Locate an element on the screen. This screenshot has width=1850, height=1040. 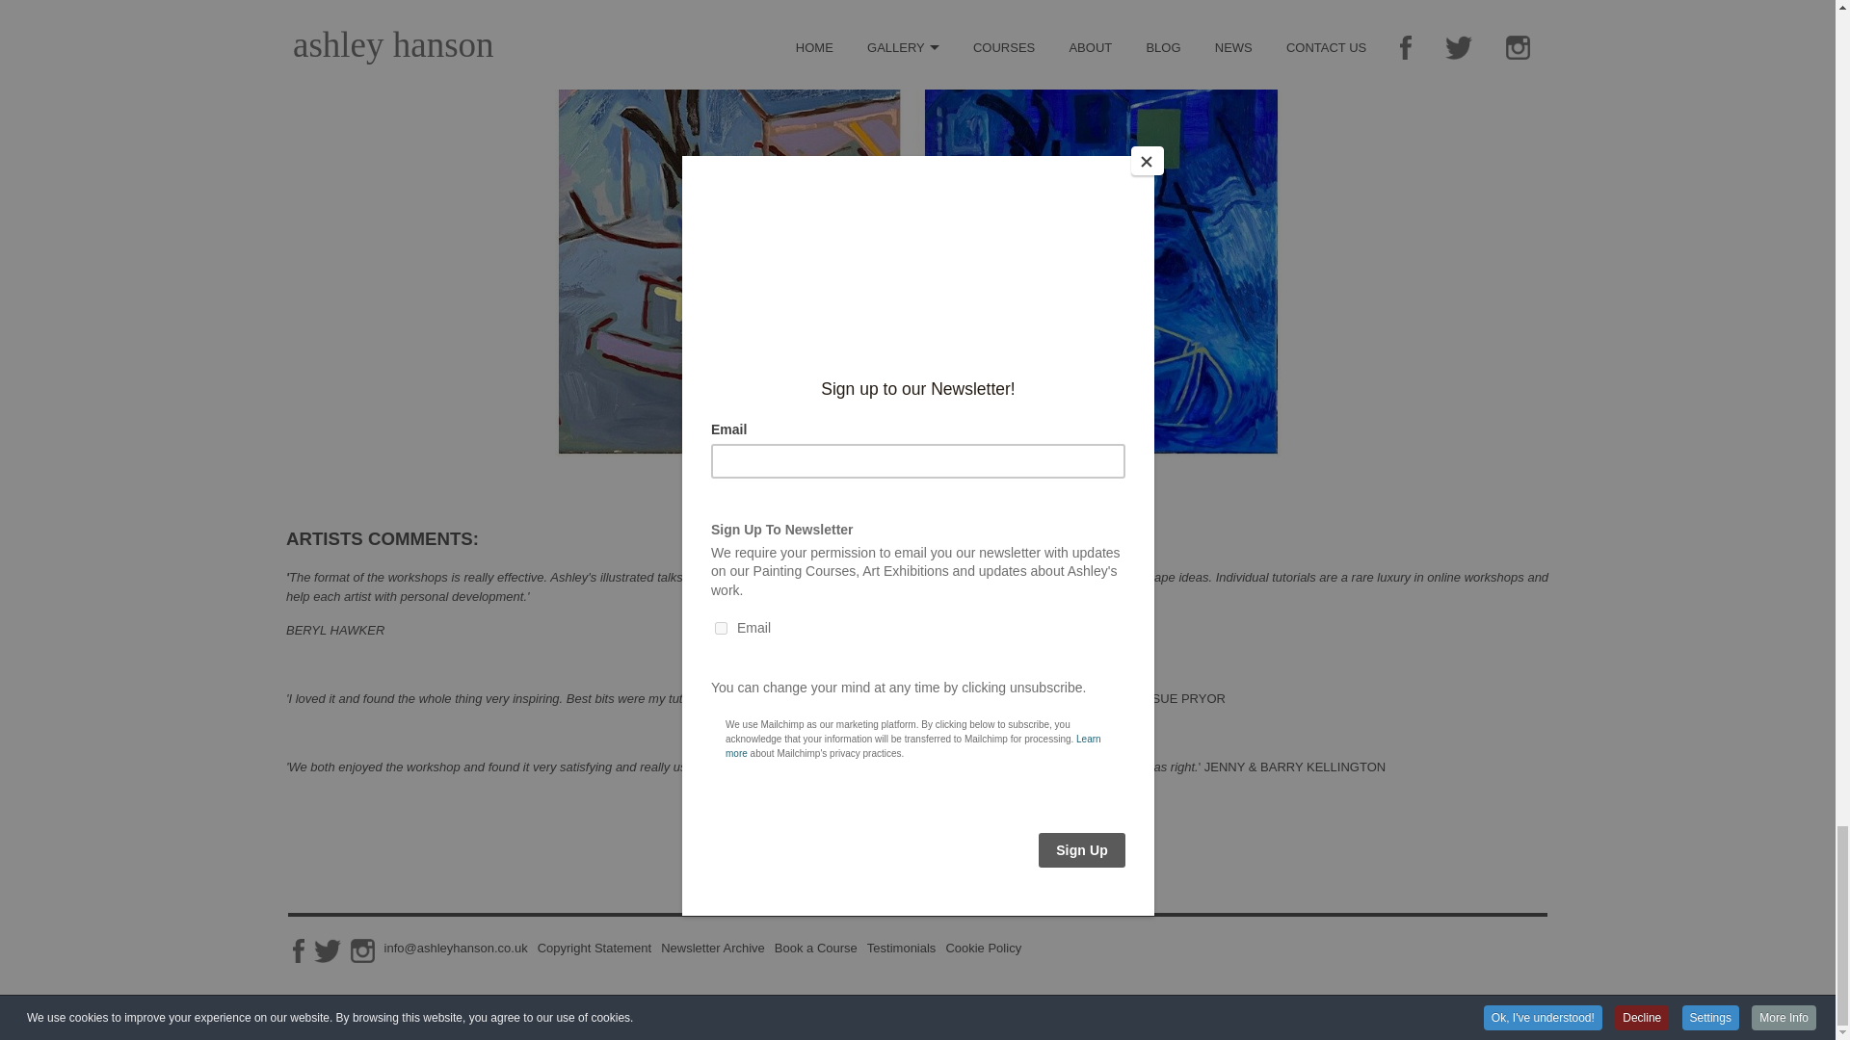
Copyright Statement is located at coordinates (595, 948).